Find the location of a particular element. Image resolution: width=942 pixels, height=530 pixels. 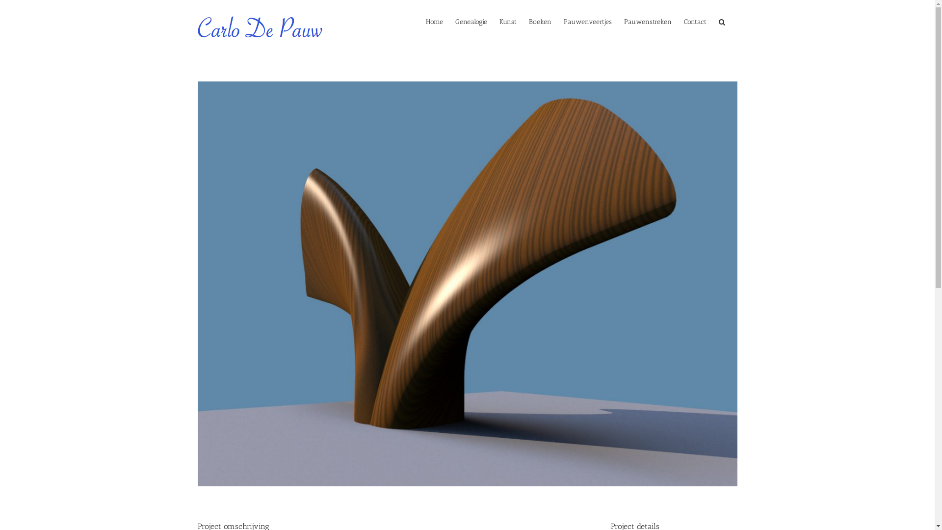

Kunst is located at coordinates (508, 21).